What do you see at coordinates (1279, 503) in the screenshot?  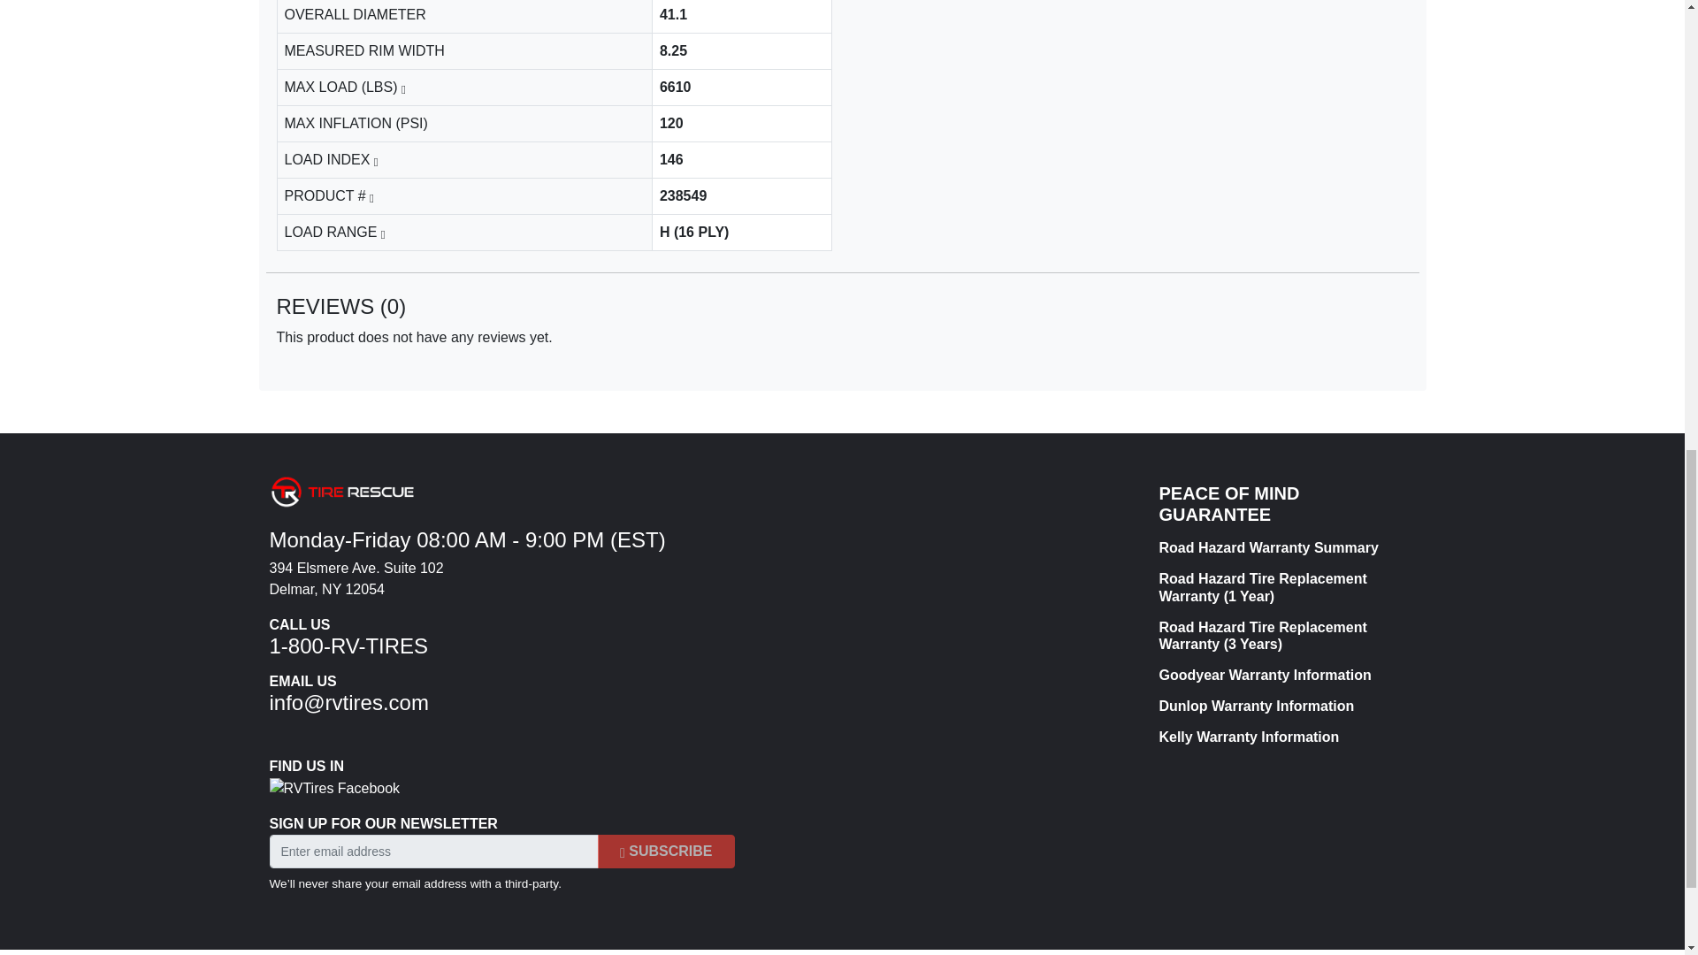 I see `PEACE OF MIND GUARANTEE` at bounding box center [1279, 503].